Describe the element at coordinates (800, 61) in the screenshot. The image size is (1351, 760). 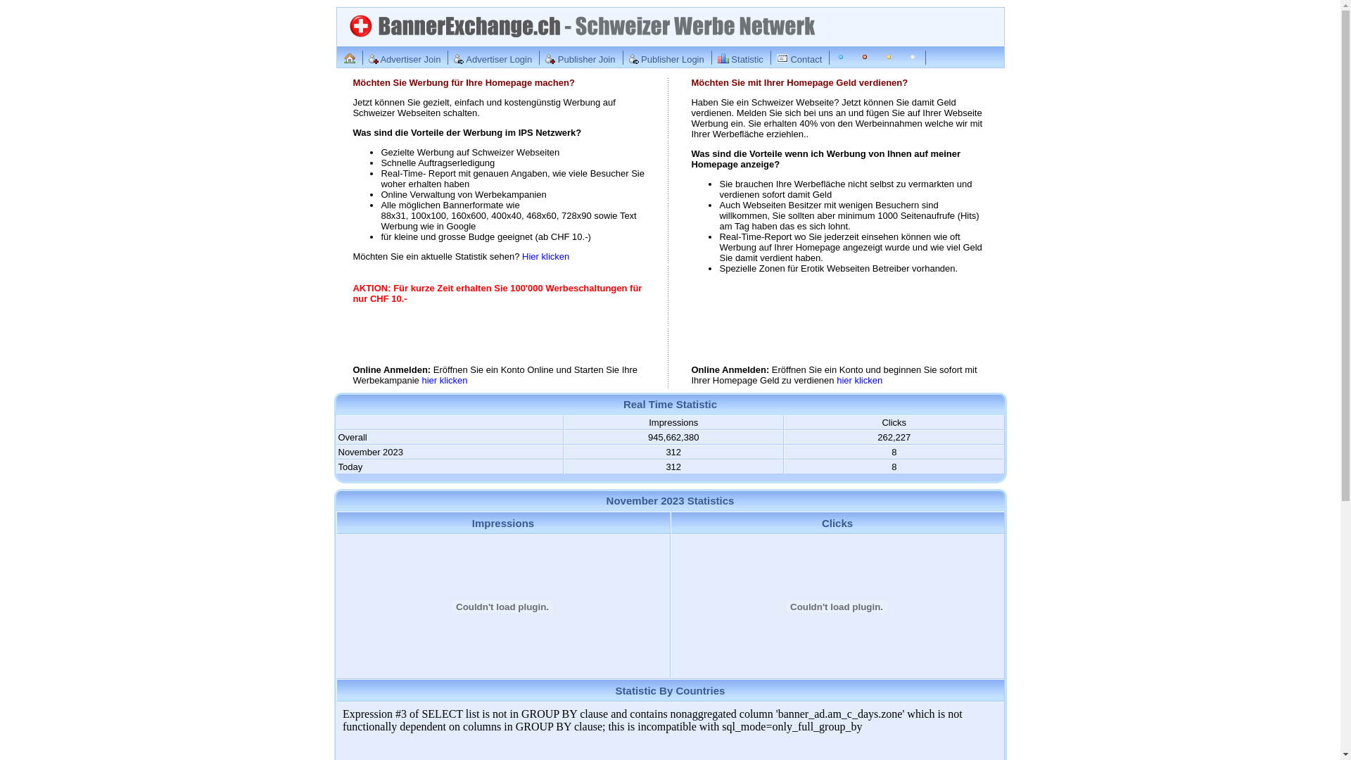
I see ` Contact` at that location.